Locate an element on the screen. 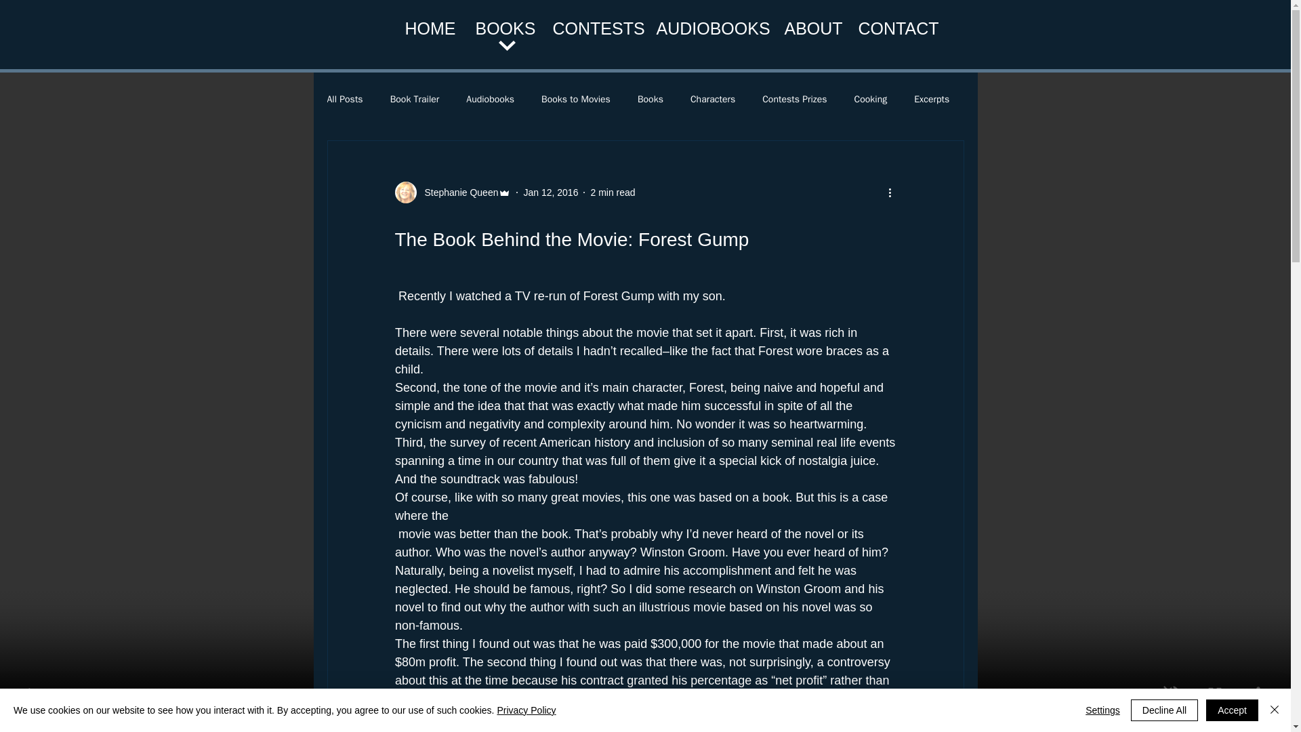  2 min read is located at coordinates (613, 192).